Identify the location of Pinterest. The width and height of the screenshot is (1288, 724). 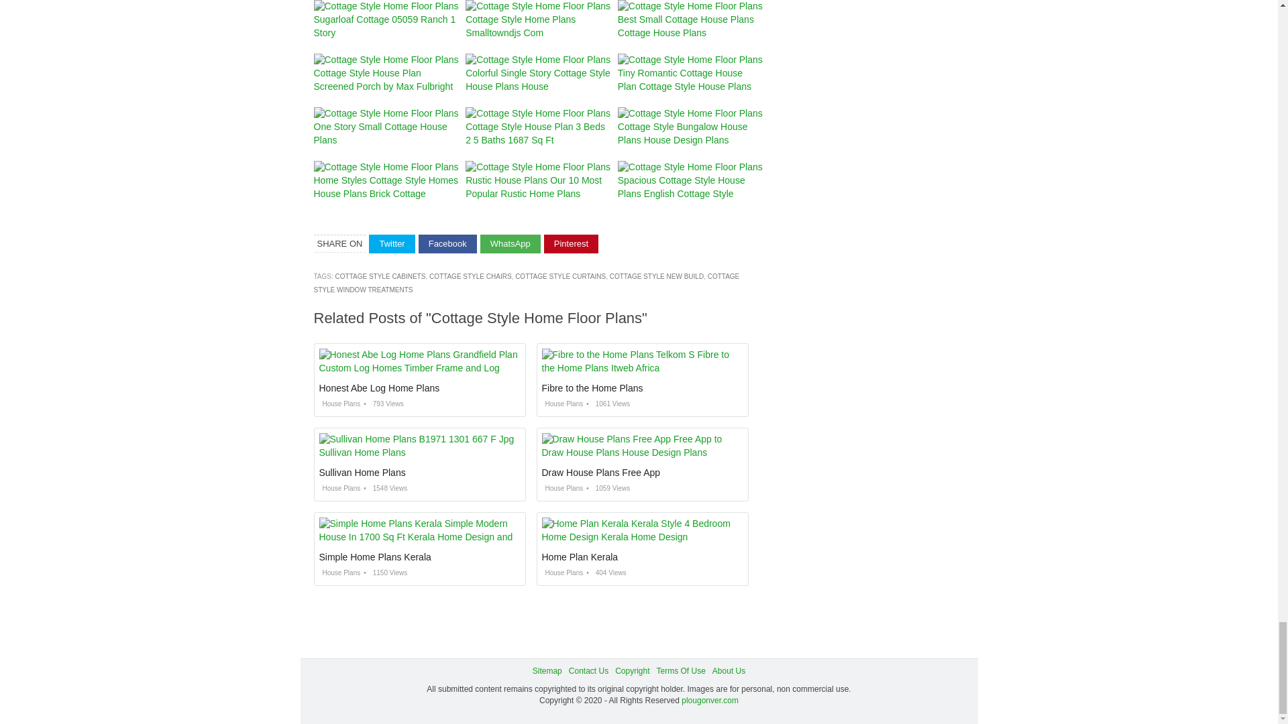
(571, 244).